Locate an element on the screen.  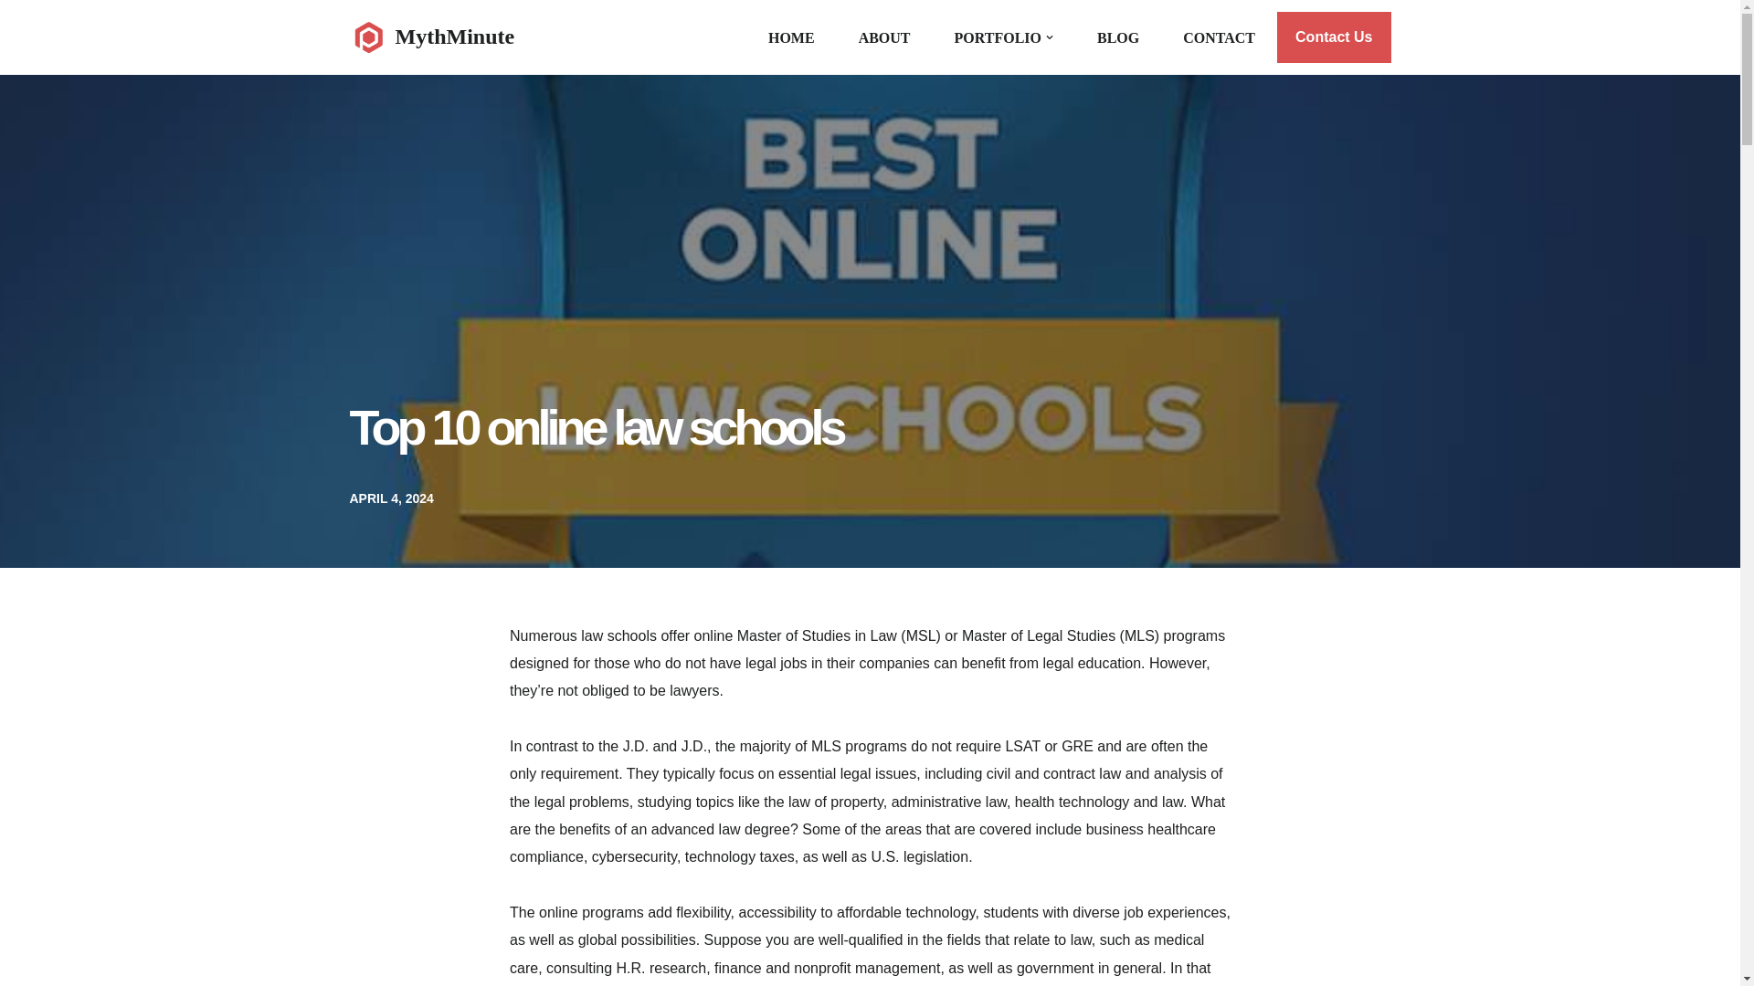
BLOG is located at coordinates (1118, 38).